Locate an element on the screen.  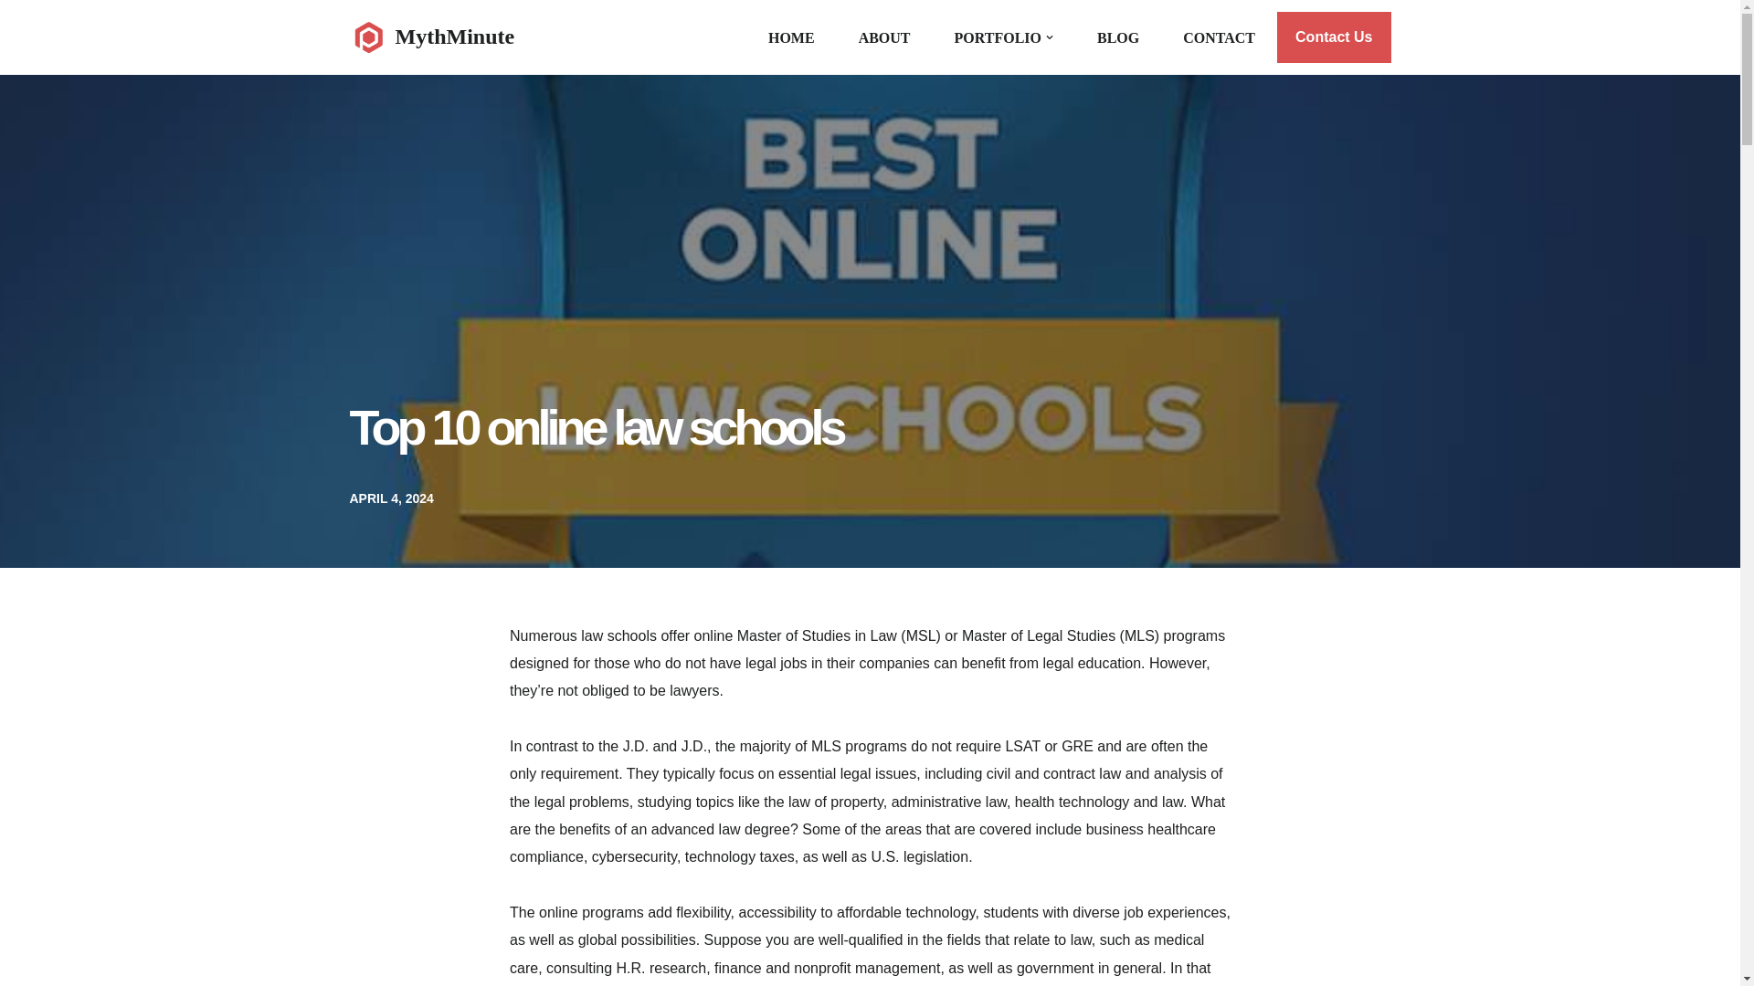
BLOG is located at coordinates (1118, 38).